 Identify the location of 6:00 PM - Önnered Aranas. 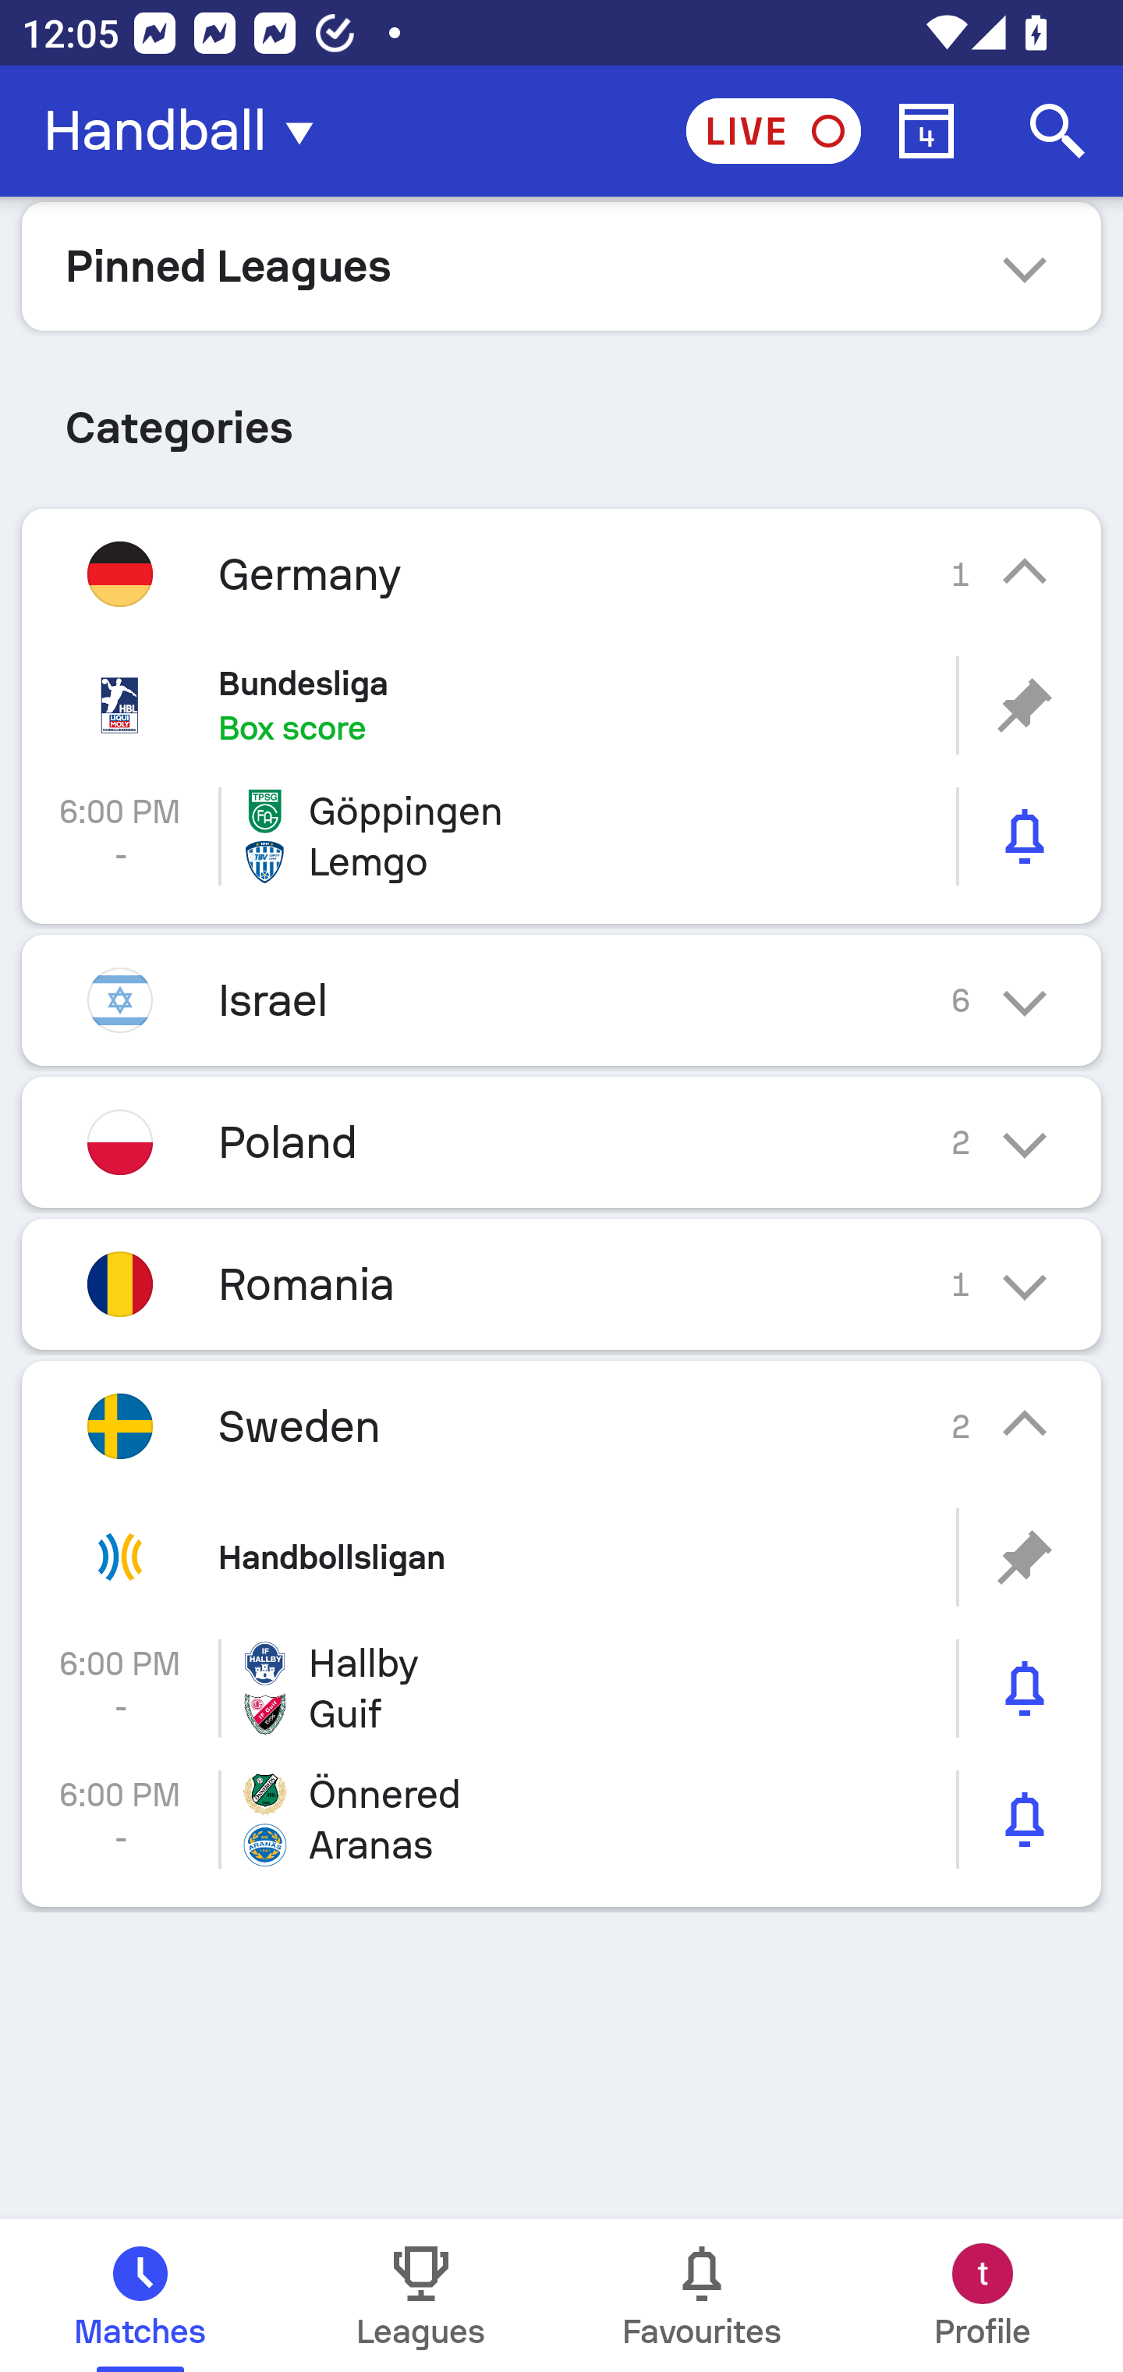
(561, 1819).